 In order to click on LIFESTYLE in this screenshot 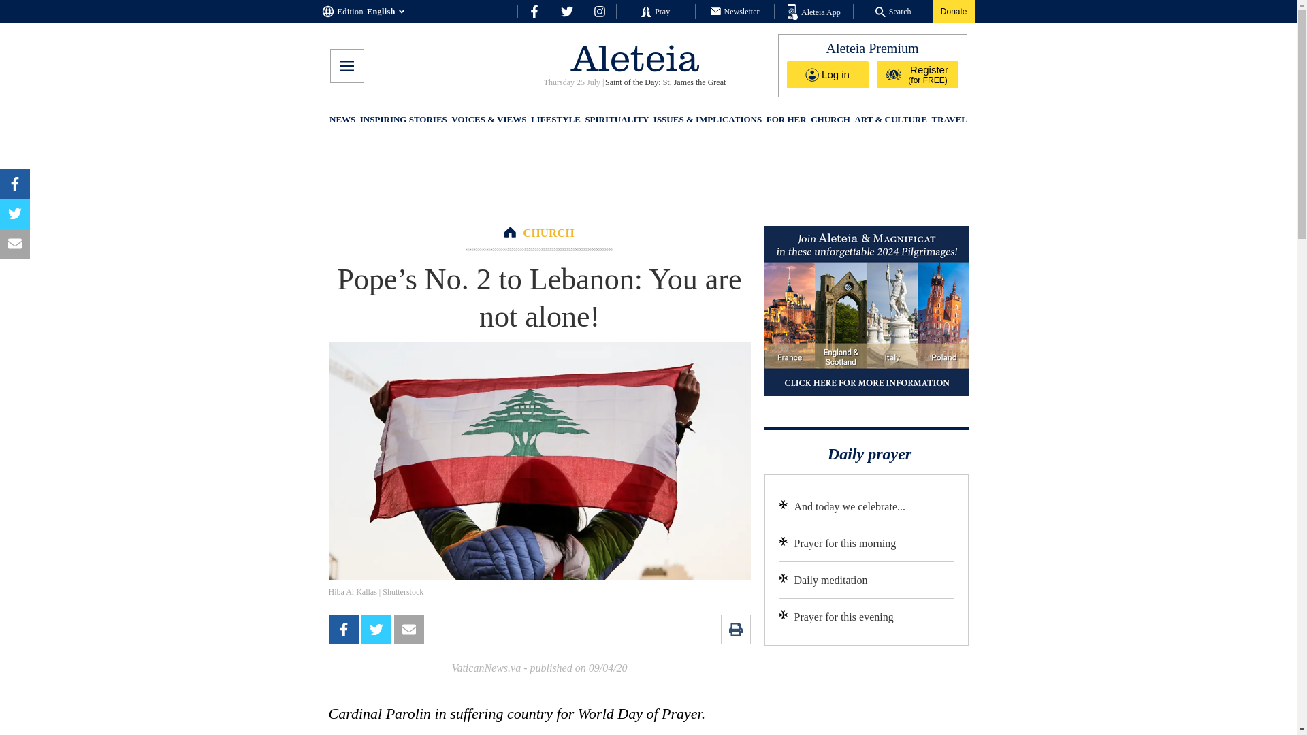, I will do `click(555, 121)`.